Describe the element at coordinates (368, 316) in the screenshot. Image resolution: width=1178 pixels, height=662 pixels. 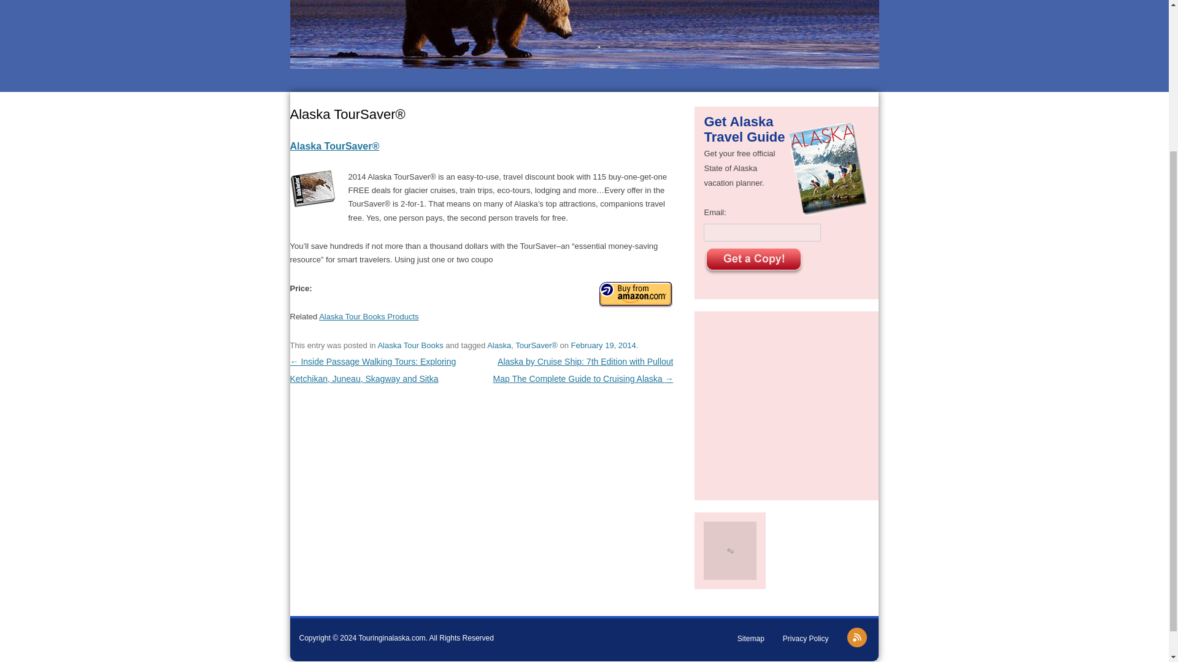
I see `Alaska Tour Books Products` at that location.